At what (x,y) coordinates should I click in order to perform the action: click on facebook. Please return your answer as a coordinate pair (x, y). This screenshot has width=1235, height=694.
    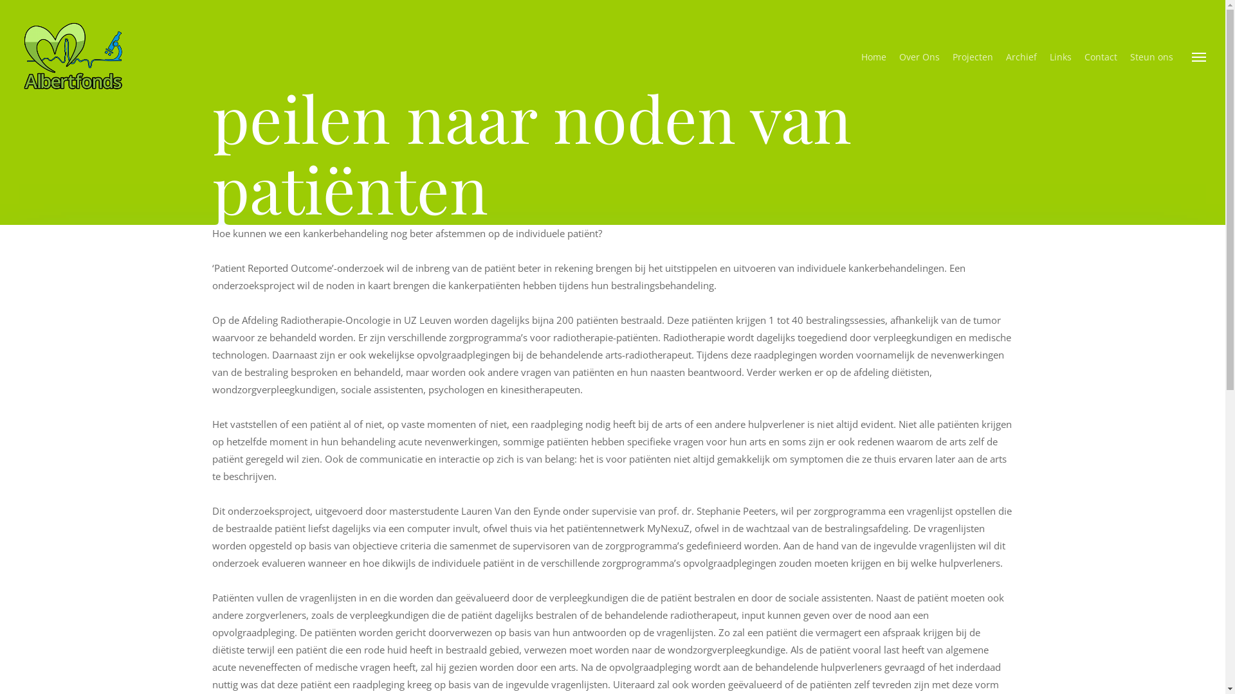
    Looking at the image, I should click on (1010, 592).